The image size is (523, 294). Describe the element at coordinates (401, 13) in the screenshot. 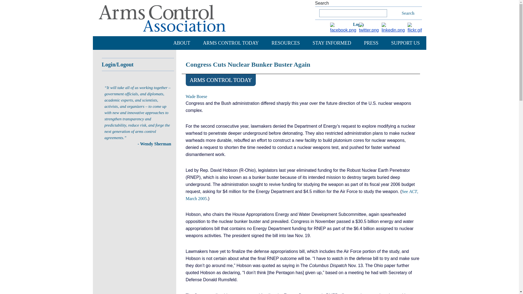

I see `Search` at that location.